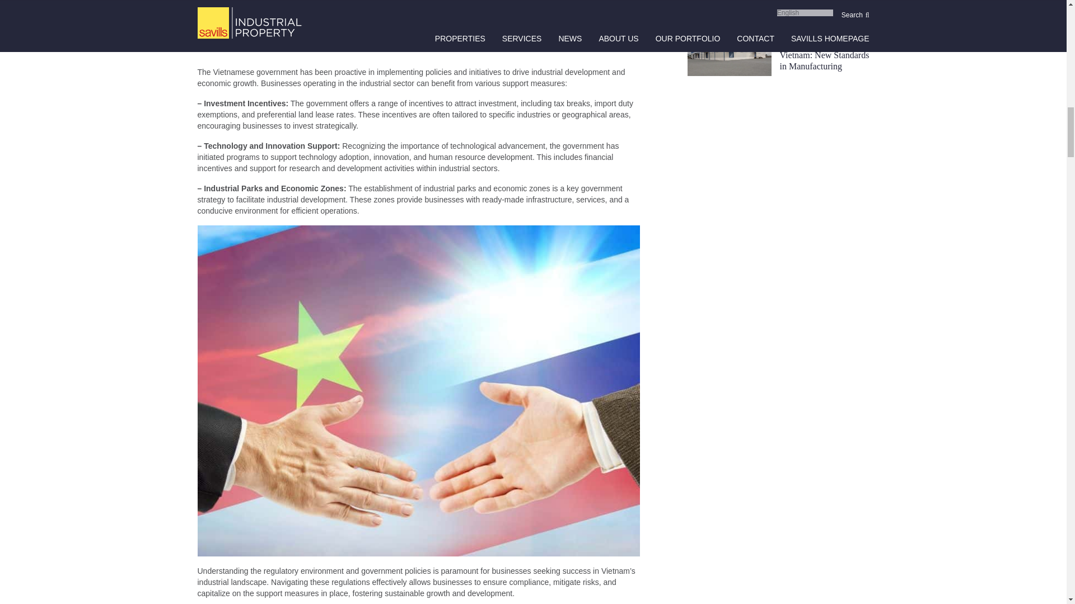  What do you see at coordinates (824, 29) in the screenshot?
I see `BLOG` at bounding box center [824, 29].